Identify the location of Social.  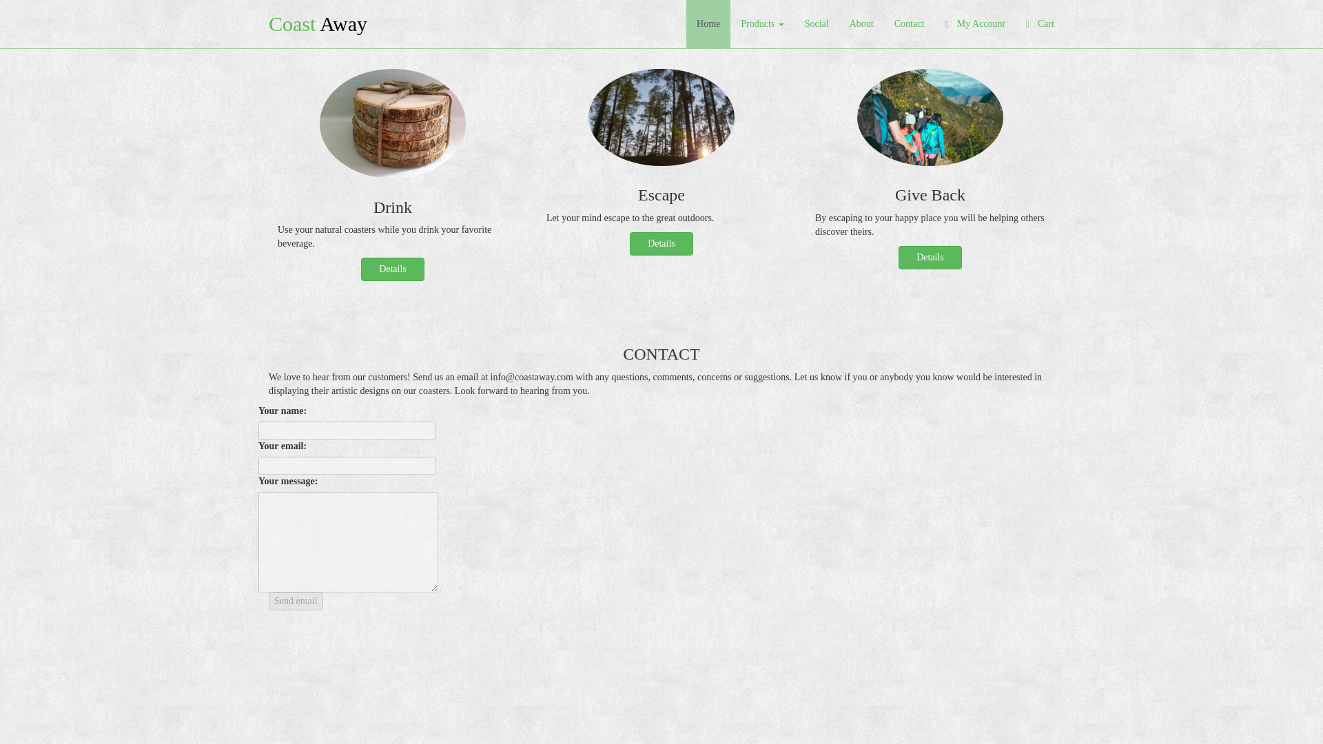
(817, 24).